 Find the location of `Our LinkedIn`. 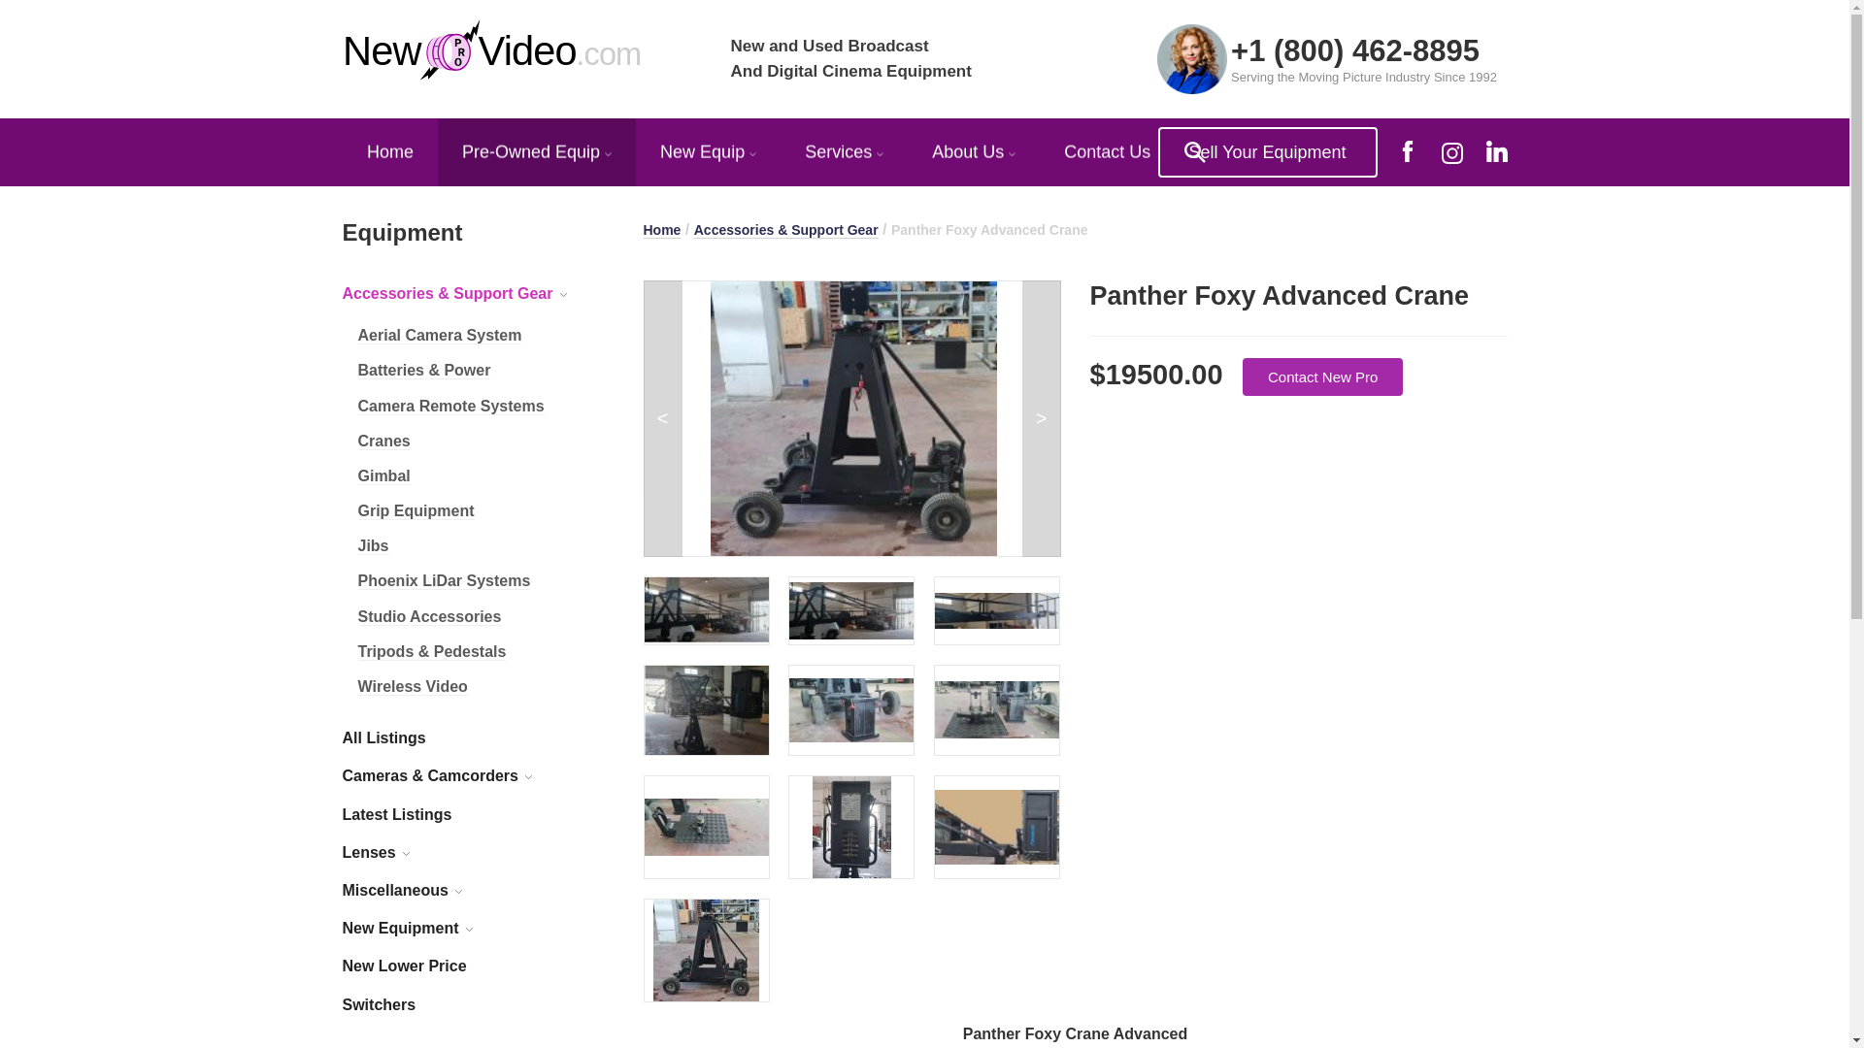

Our LinkedIn is located at coordinates (1495, 151).